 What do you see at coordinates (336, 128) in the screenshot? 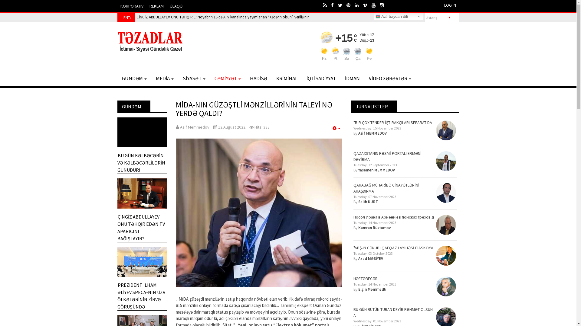
I see `Empty` at bounding box center [336, 128].